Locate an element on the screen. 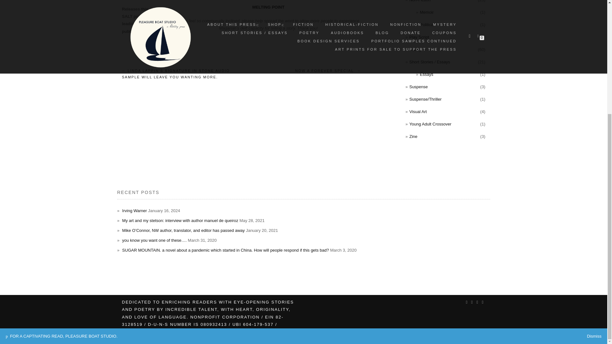  PayPal is located at coordinates (443, 165).